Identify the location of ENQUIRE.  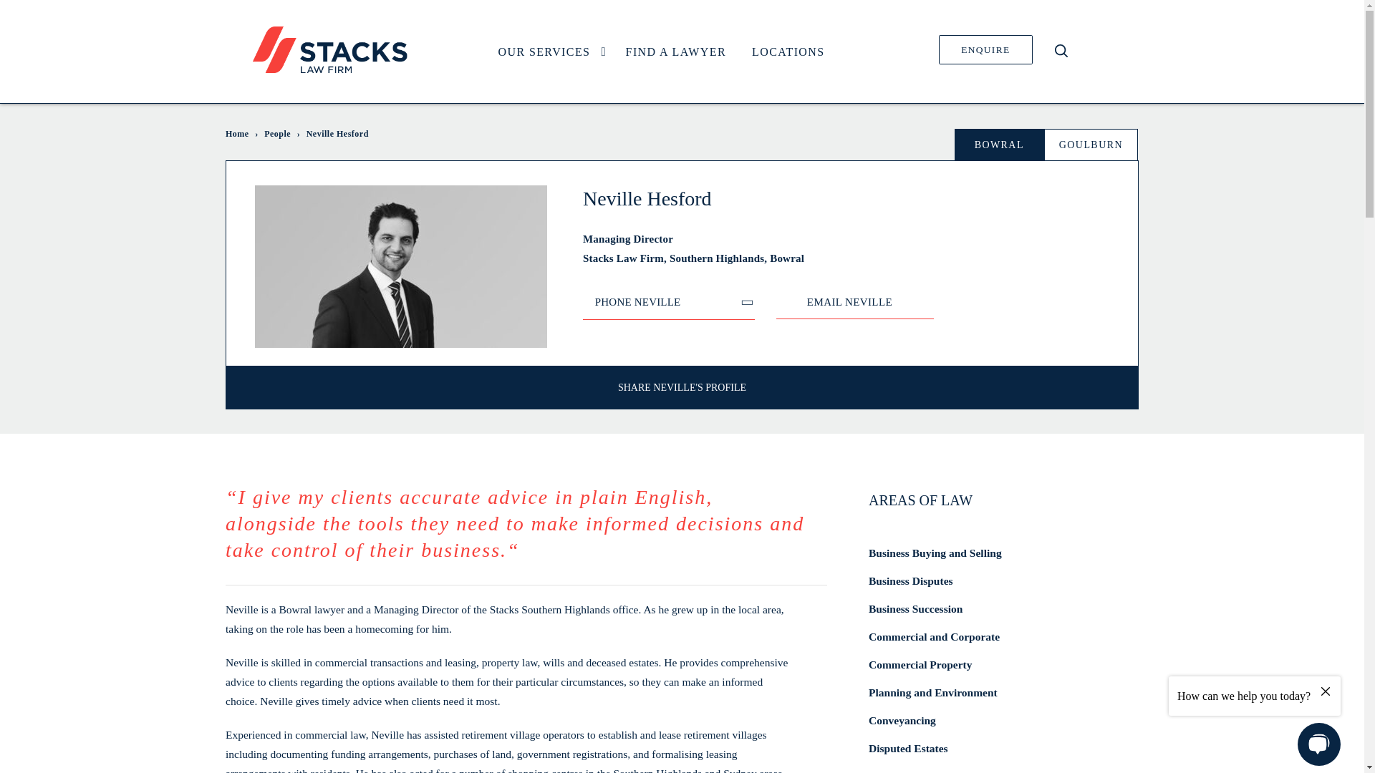
(985, 49).